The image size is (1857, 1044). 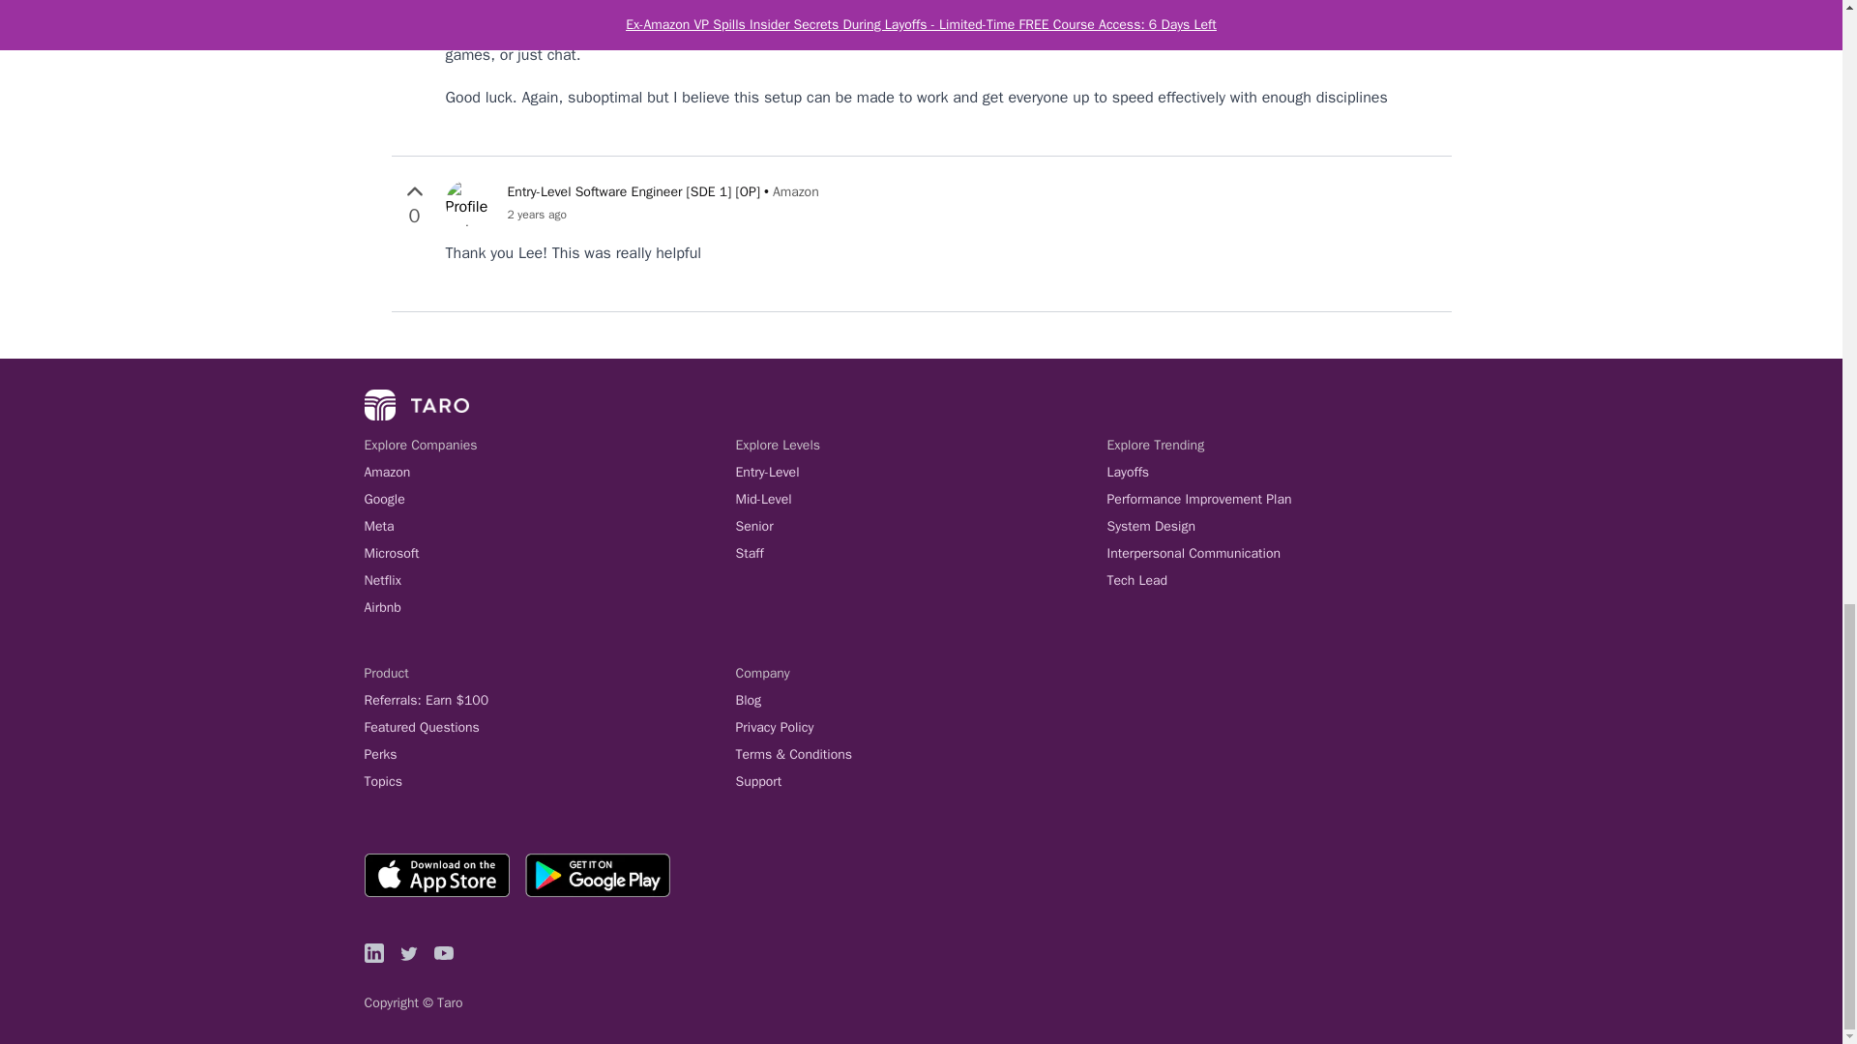 I want to click on Netflix, so click(x=549, y=580).